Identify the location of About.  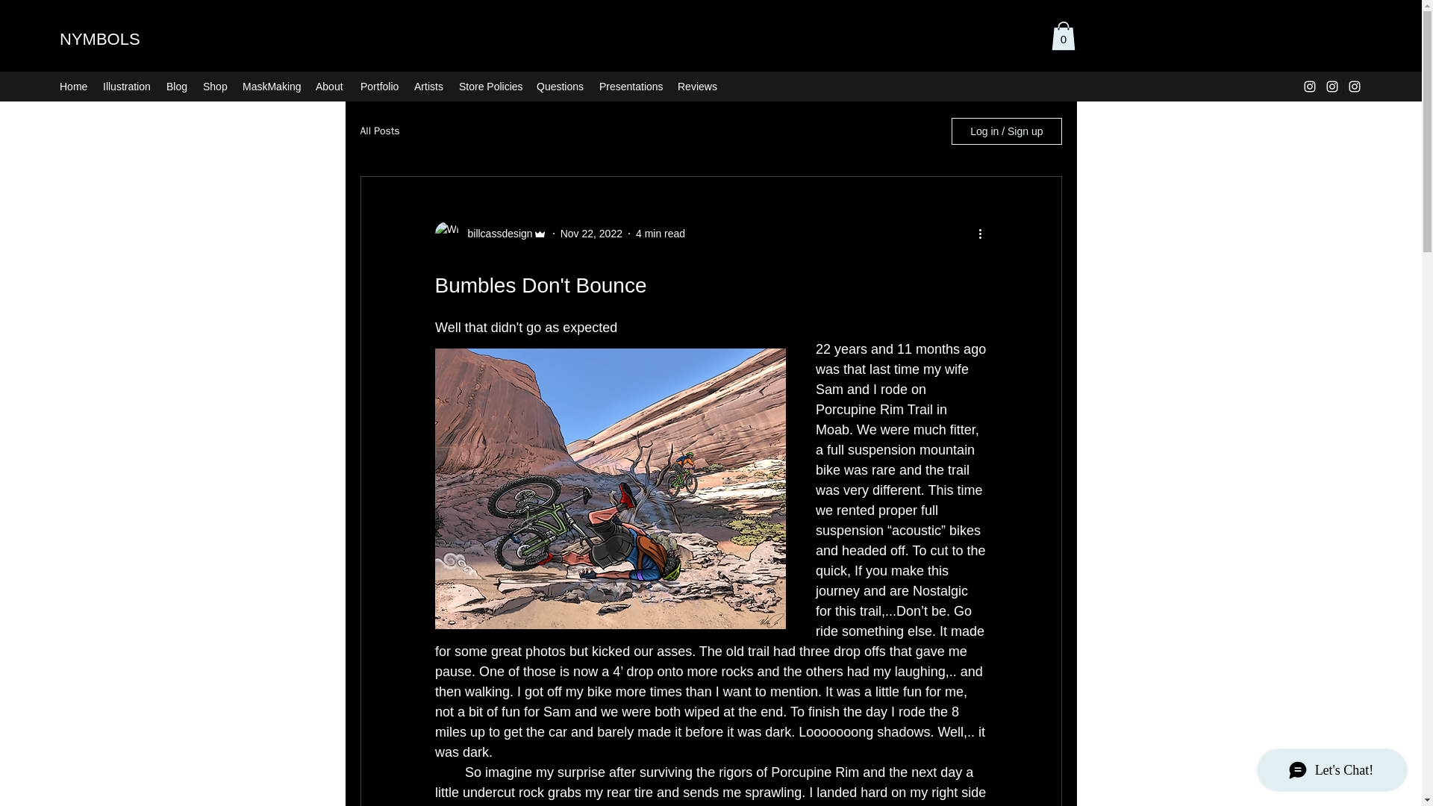
(330, 87).